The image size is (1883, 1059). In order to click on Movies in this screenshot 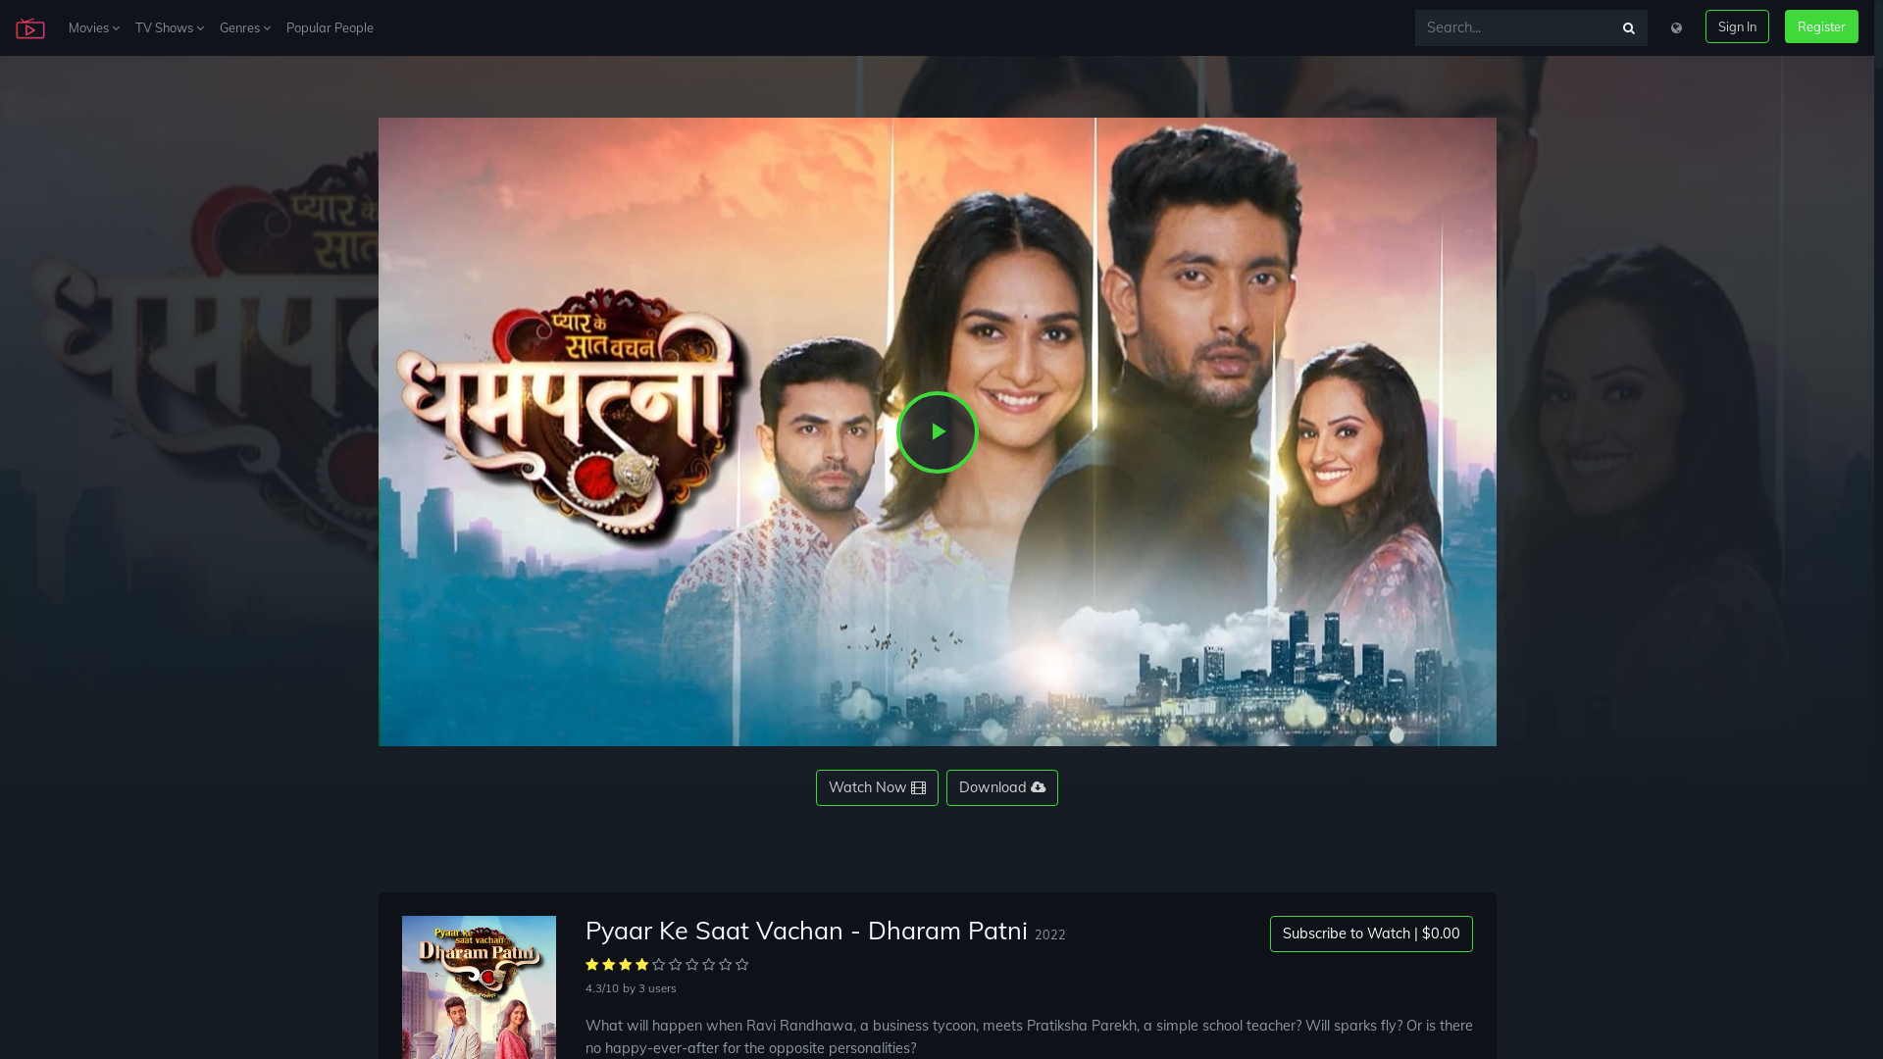, I will do `click(94, 27)`.